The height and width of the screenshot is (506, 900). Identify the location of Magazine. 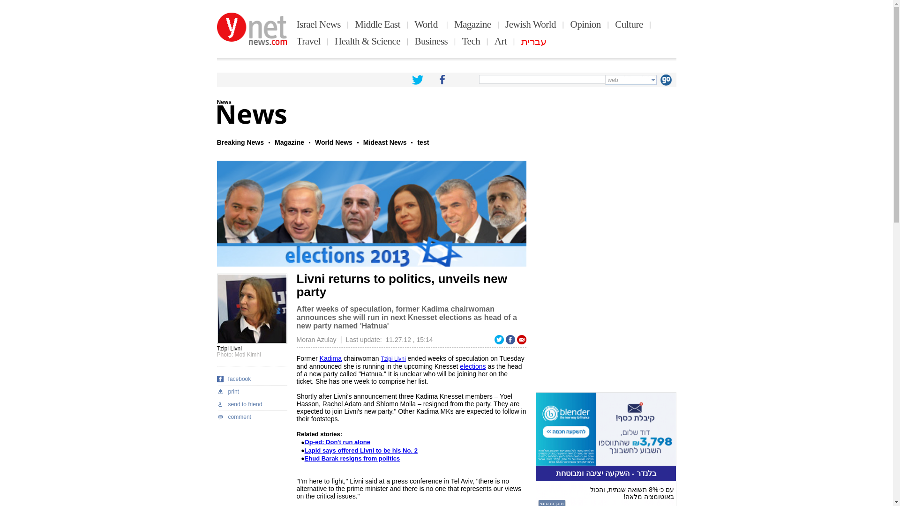
(289, 142).